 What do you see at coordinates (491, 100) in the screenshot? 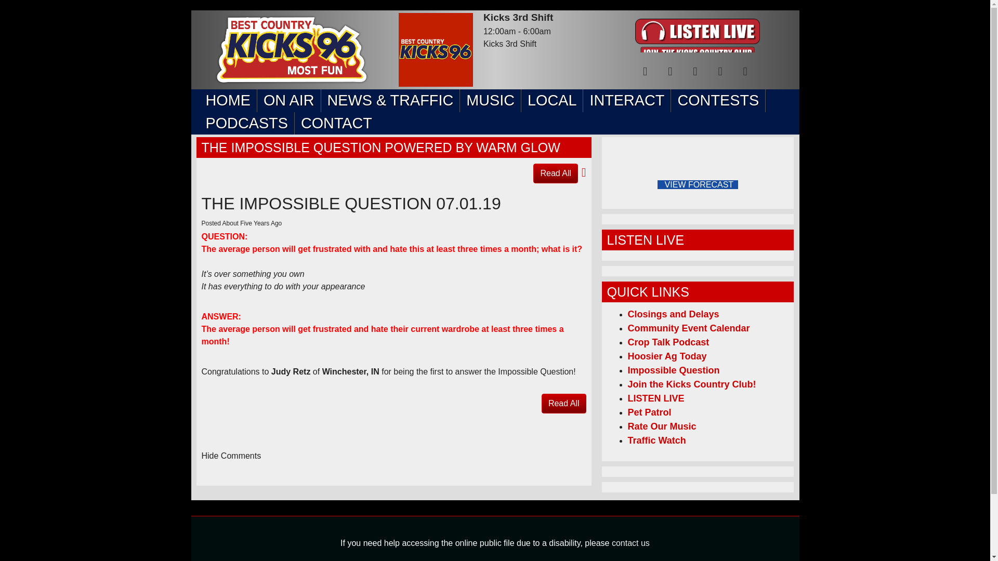
I see `MUSIC` at bounding box center [491, 100].